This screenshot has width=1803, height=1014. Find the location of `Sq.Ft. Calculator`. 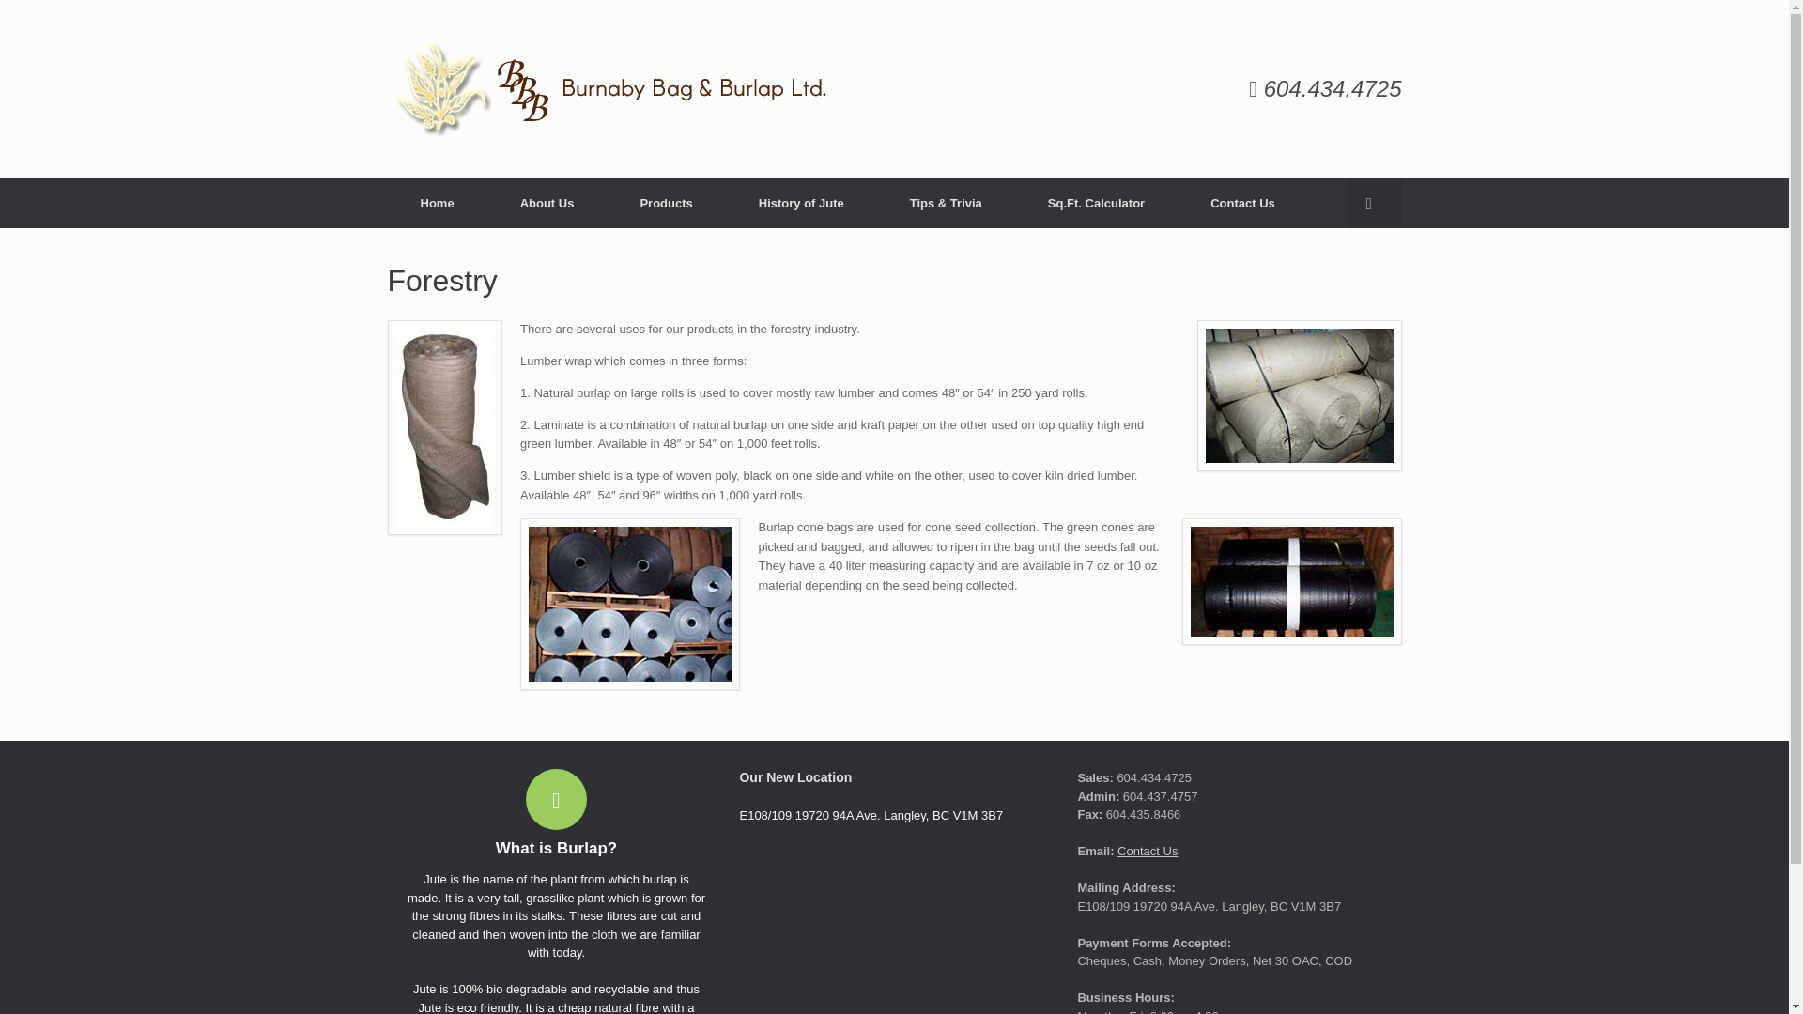

Sq.Ft. Calculator is located at coordinates (1095, 203).